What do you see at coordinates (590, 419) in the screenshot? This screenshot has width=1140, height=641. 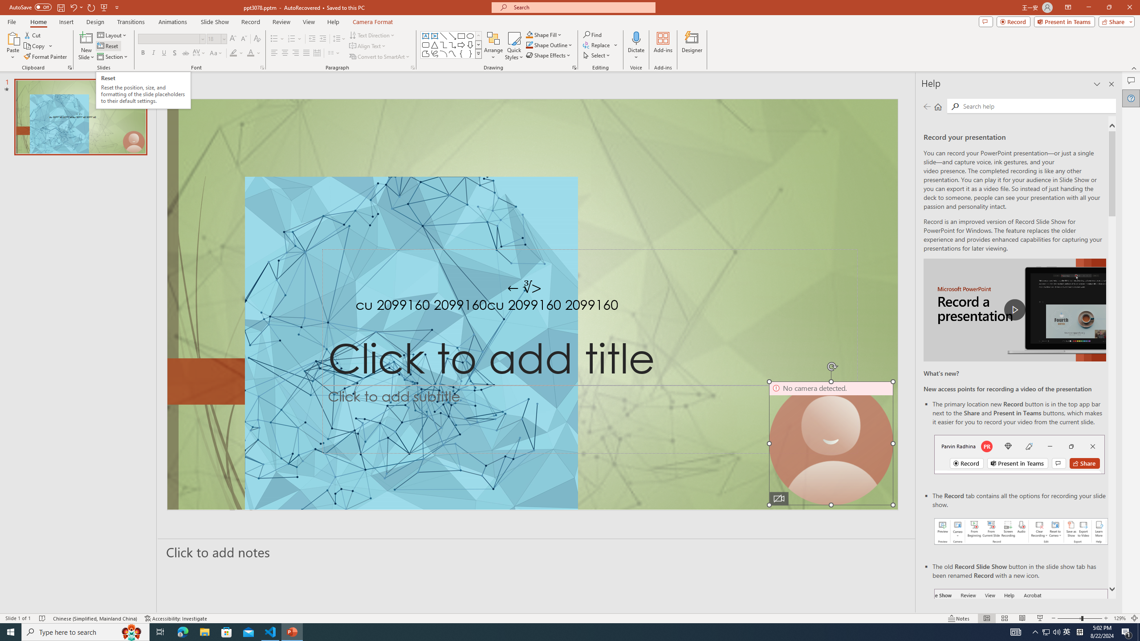 I see `Subtitle TextBox` at bounding box center [590, 419].